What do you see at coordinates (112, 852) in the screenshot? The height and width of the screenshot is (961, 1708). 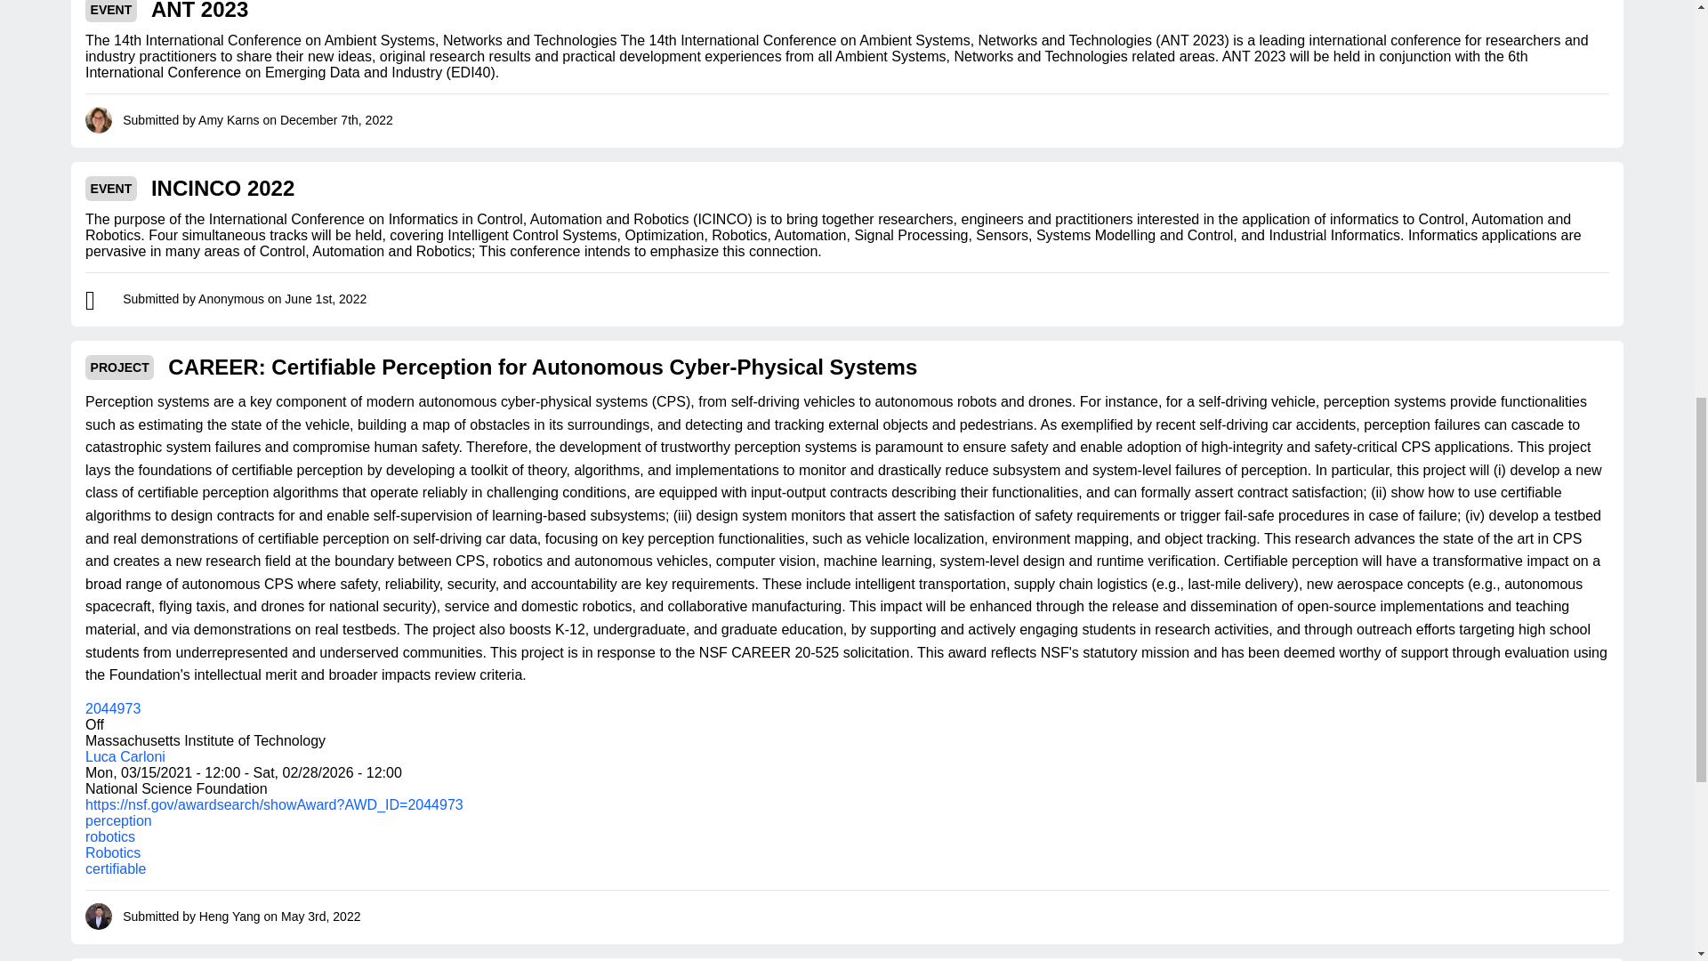 I see `Robotics` at bounding box center [112, 852].